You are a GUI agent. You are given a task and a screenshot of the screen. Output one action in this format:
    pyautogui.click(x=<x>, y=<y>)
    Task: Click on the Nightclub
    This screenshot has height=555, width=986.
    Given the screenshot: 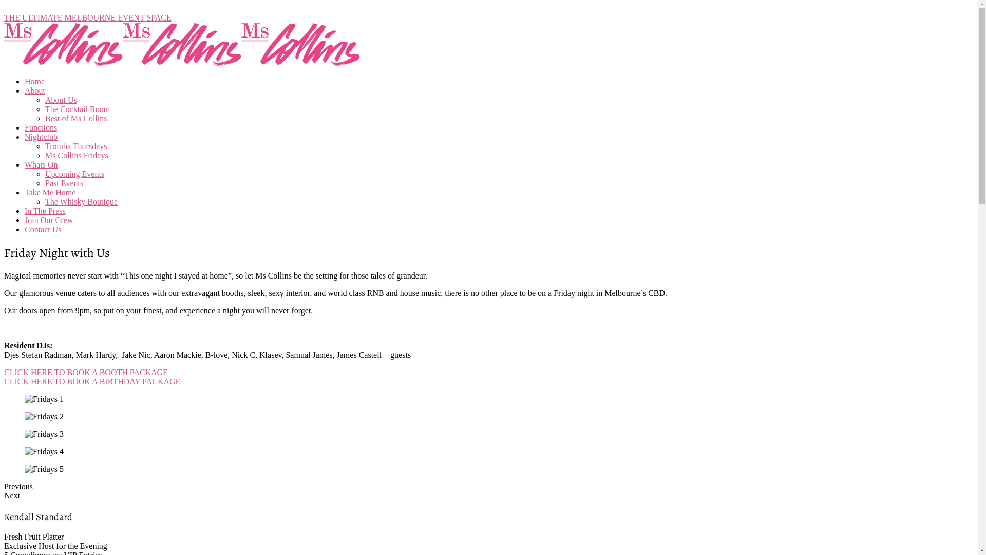 What is the action you would take?
    pyautogui.click(x=41, y=137)
    